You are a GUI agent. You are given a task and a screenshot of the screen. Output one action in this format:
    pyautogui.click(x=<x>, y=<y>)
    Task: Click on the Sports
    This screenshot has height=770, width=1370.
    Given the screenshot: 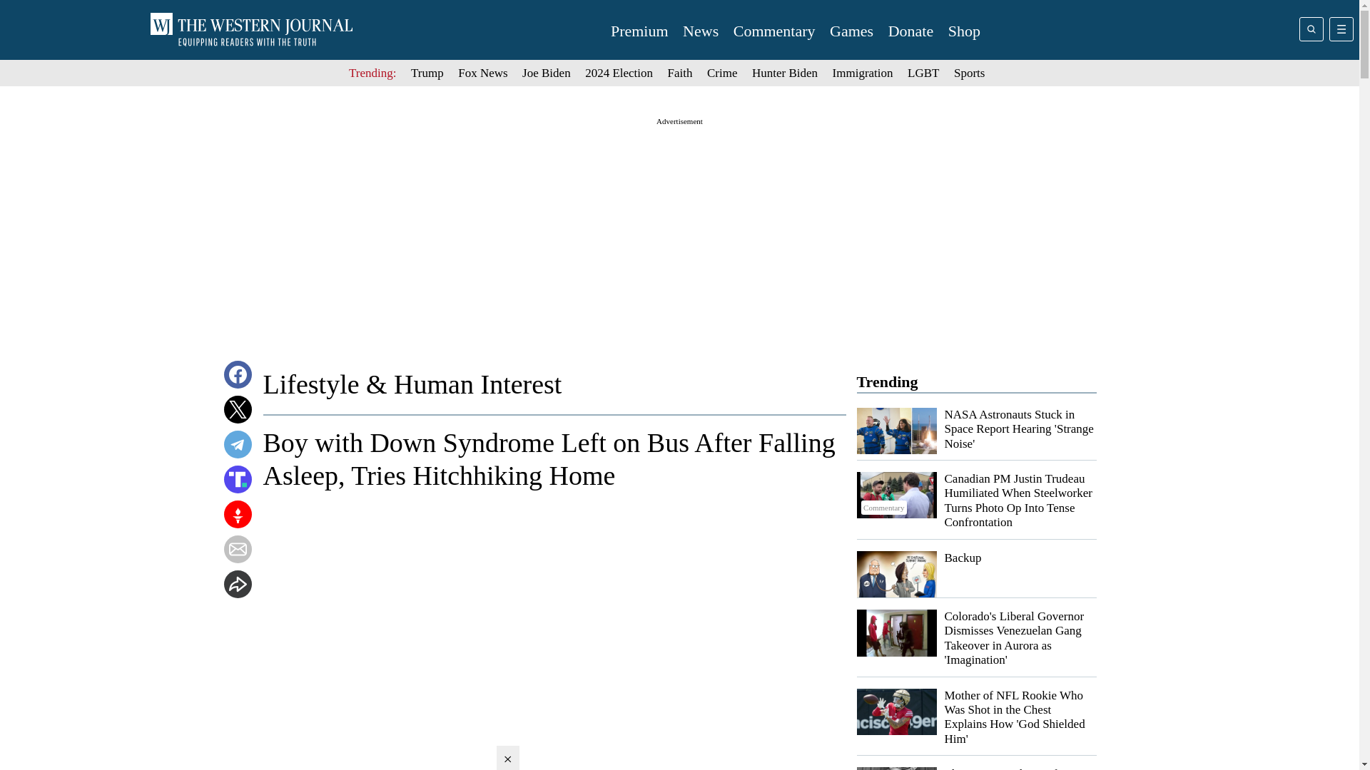 What is the action you would take?
    pyautogui.click(x=969, y=73)
    